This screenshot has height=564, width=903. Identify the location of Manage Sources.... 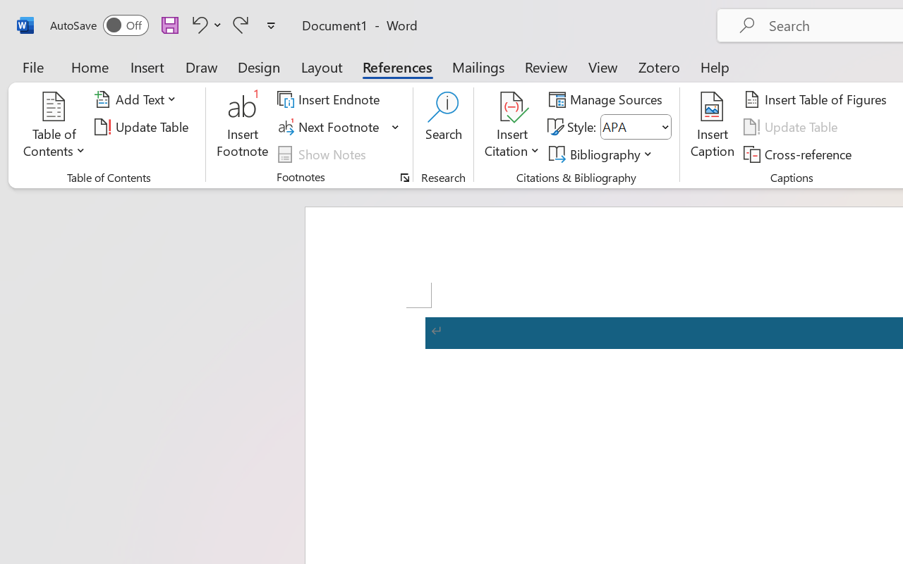
(608, 99).